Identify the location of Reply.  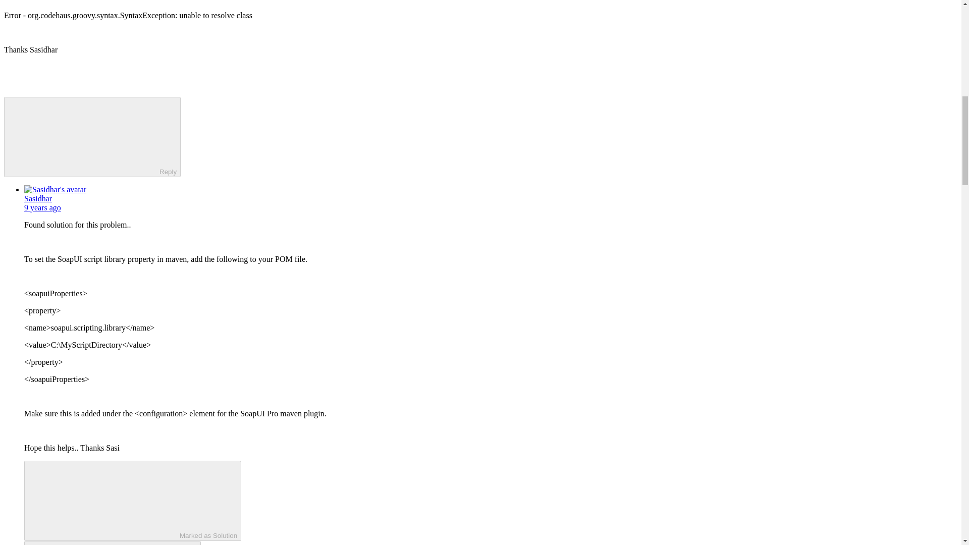
(103, 543).